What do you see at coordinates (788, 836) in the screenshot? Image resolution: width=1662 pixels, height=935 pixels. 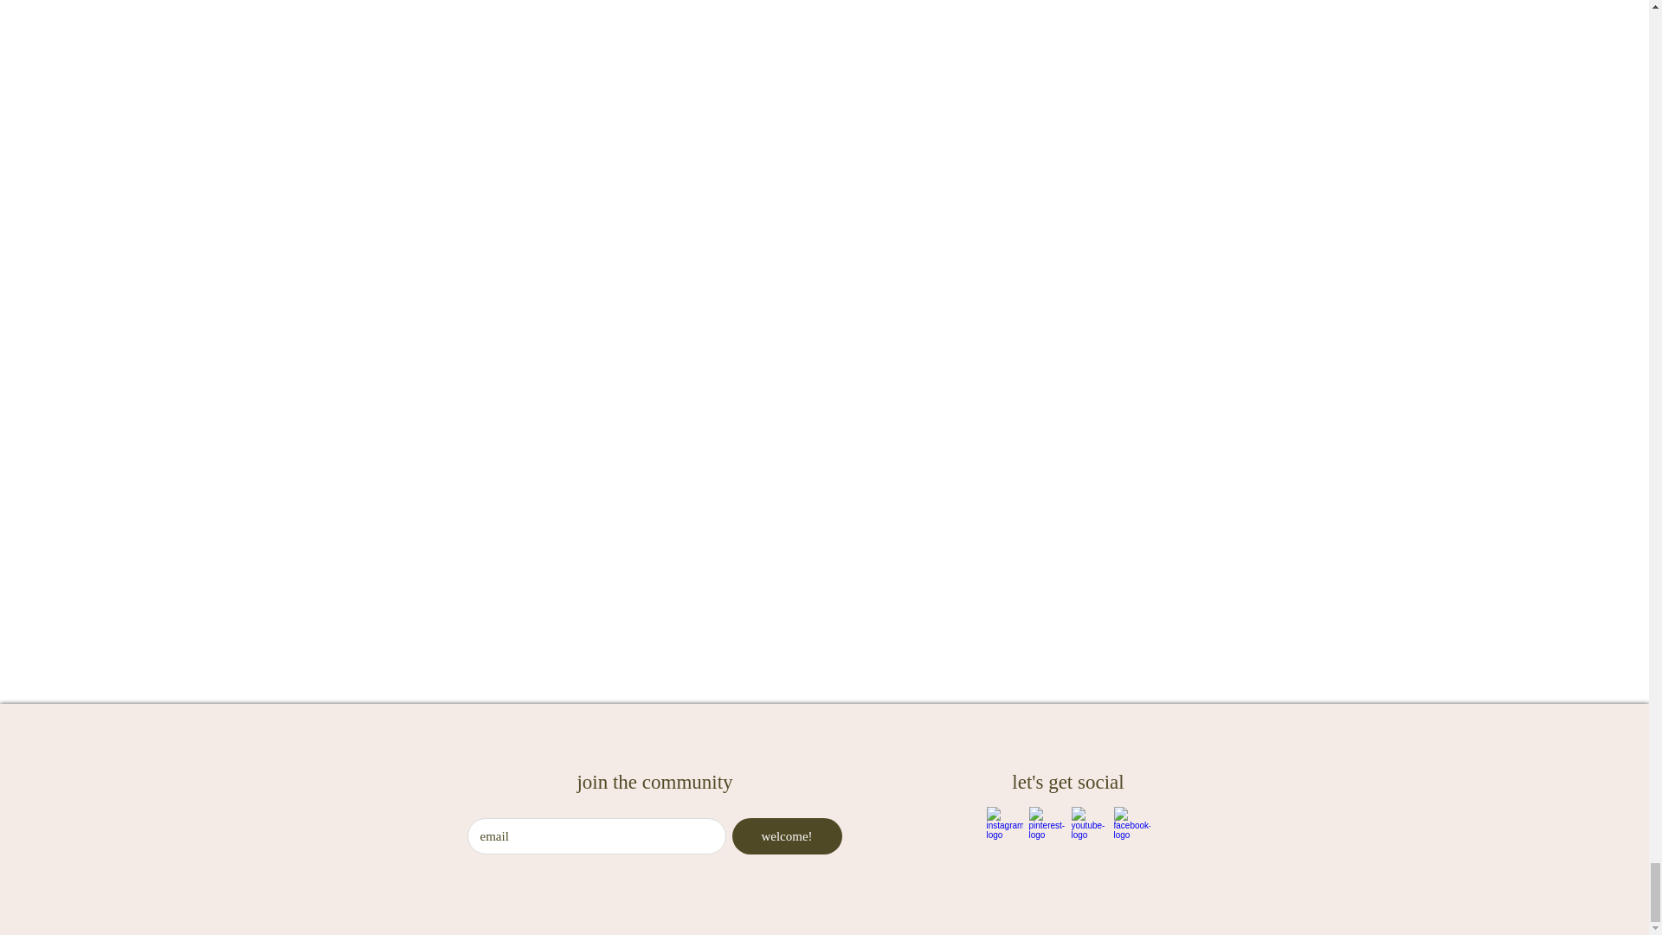 I see `welcome!` at bounding box center [788, 836].